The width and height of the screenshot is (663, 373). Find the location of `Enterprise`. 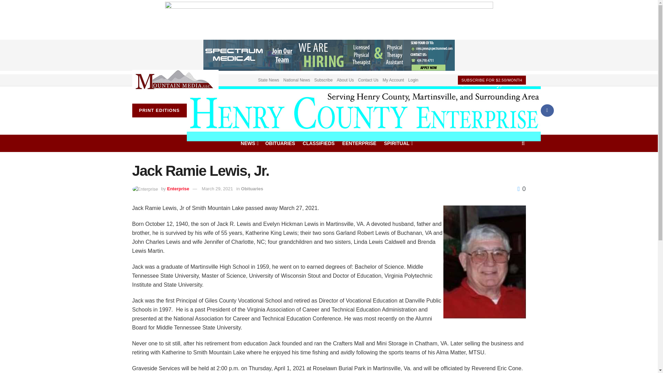

Enterprise is located at coordinates (178, 189).